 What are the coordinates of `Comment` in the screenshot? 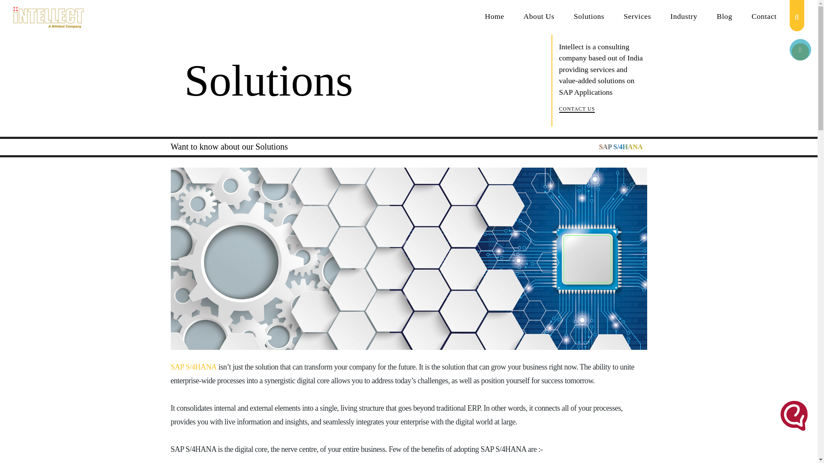 It's located at (800, 50).